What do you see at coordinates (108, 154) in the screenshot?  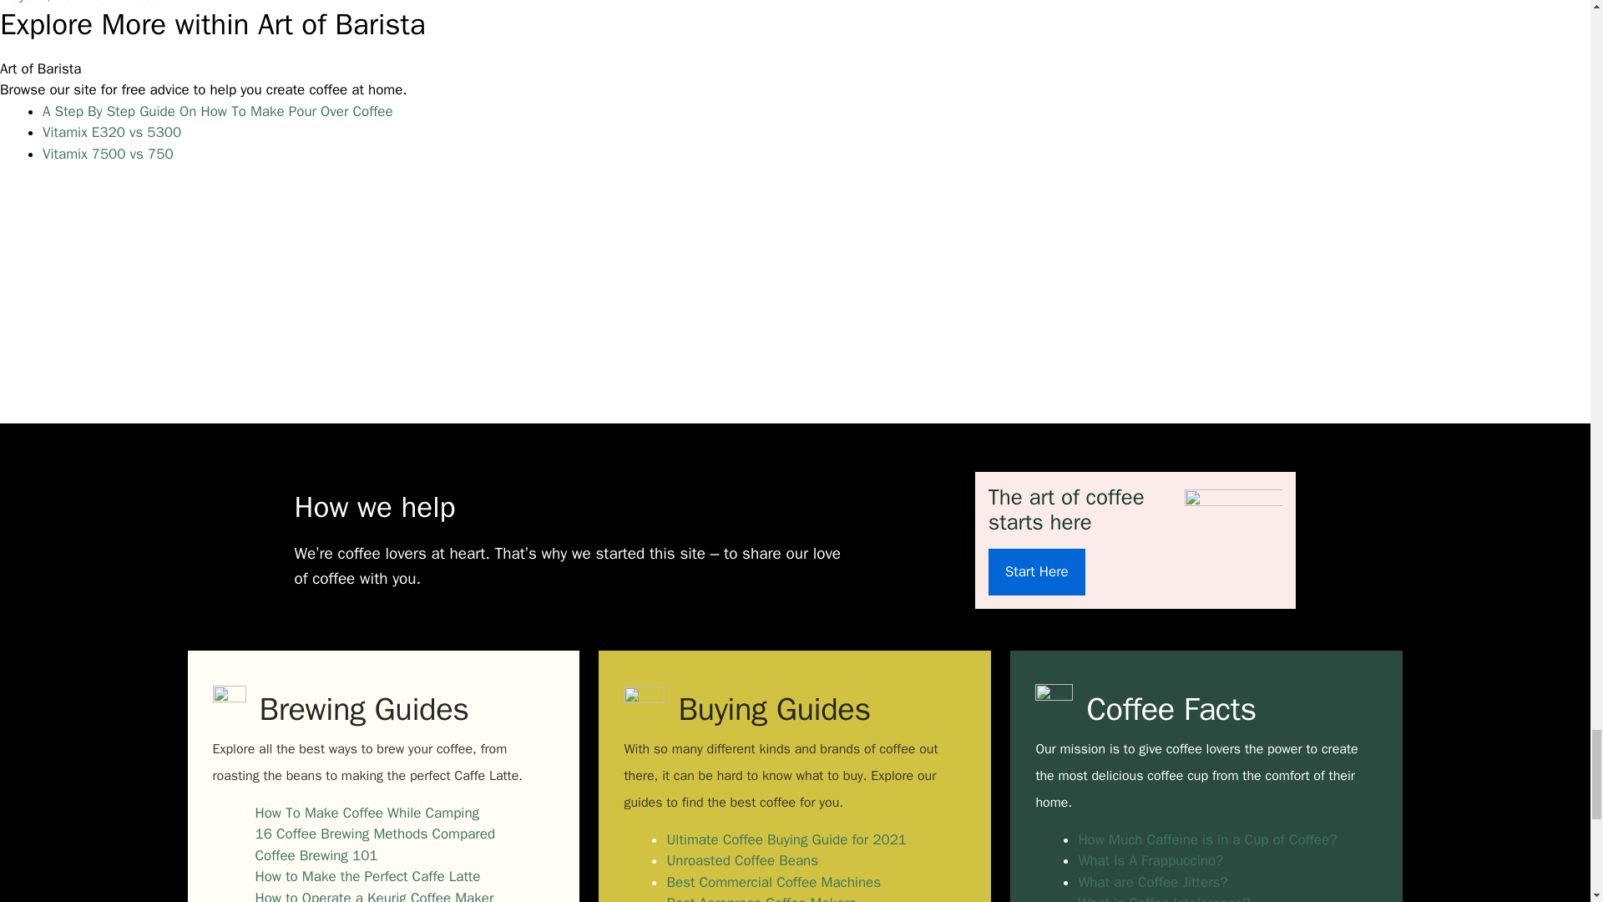 I see `Vitamix 7500 vs 750` at bounding box center [108, 154].